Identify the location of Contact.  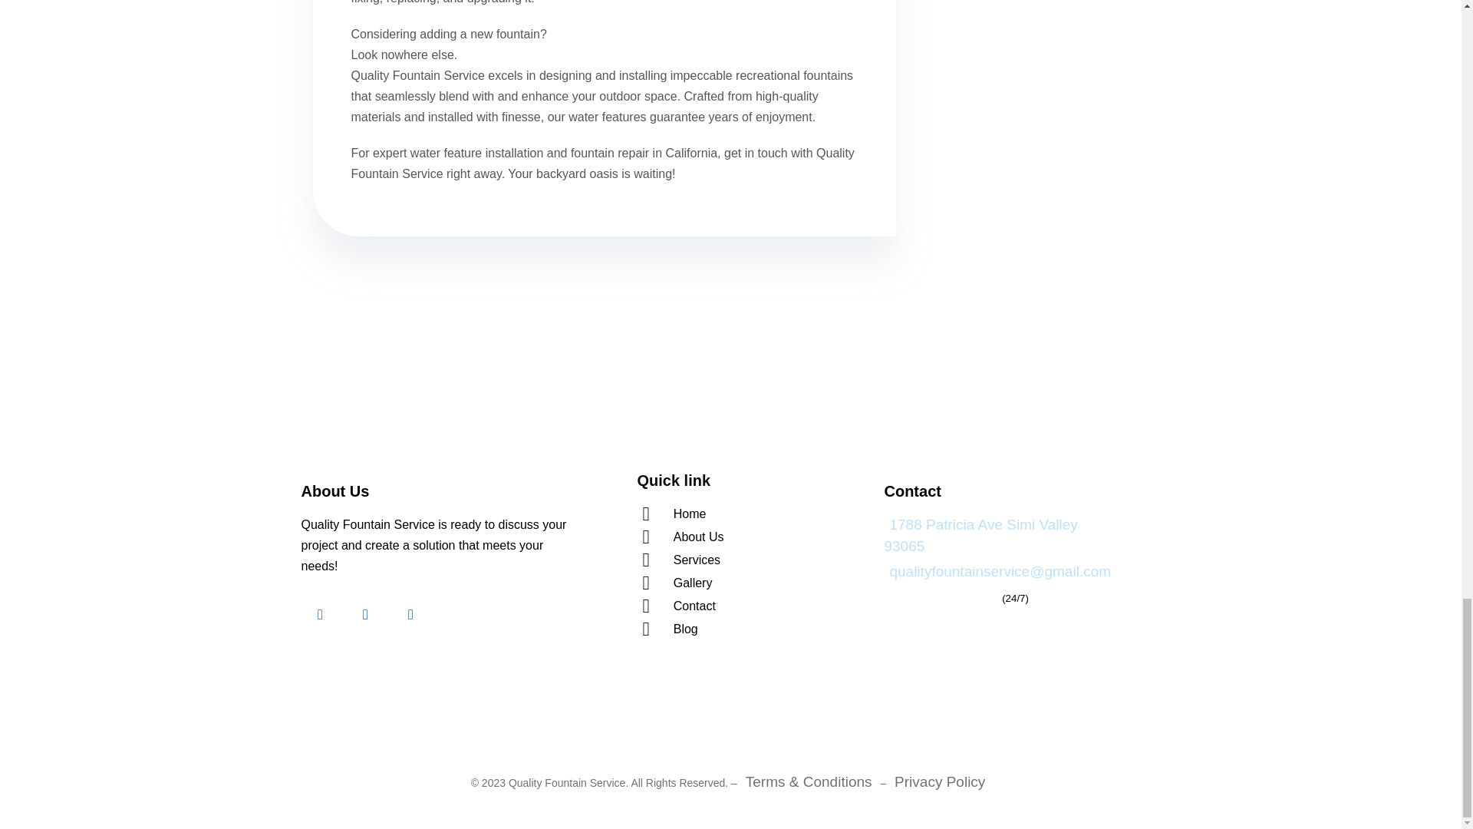
(756, 606).